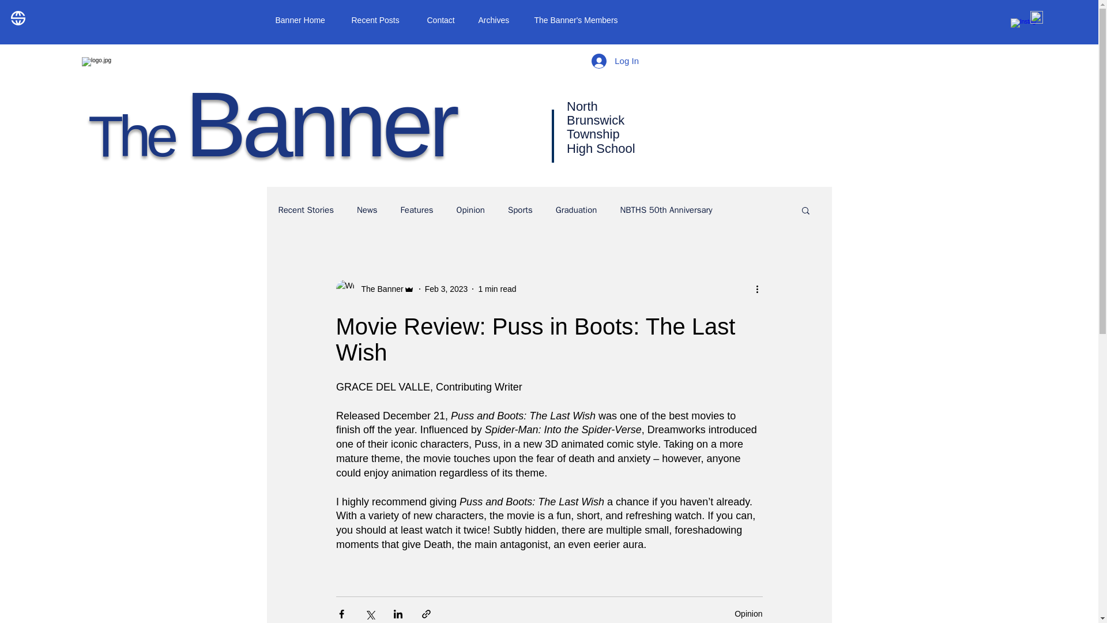 This screenshot has width=1107, height=623. Describe the element at coordinates (272, 124) in the screenshot. I see `The Banner` at that location.